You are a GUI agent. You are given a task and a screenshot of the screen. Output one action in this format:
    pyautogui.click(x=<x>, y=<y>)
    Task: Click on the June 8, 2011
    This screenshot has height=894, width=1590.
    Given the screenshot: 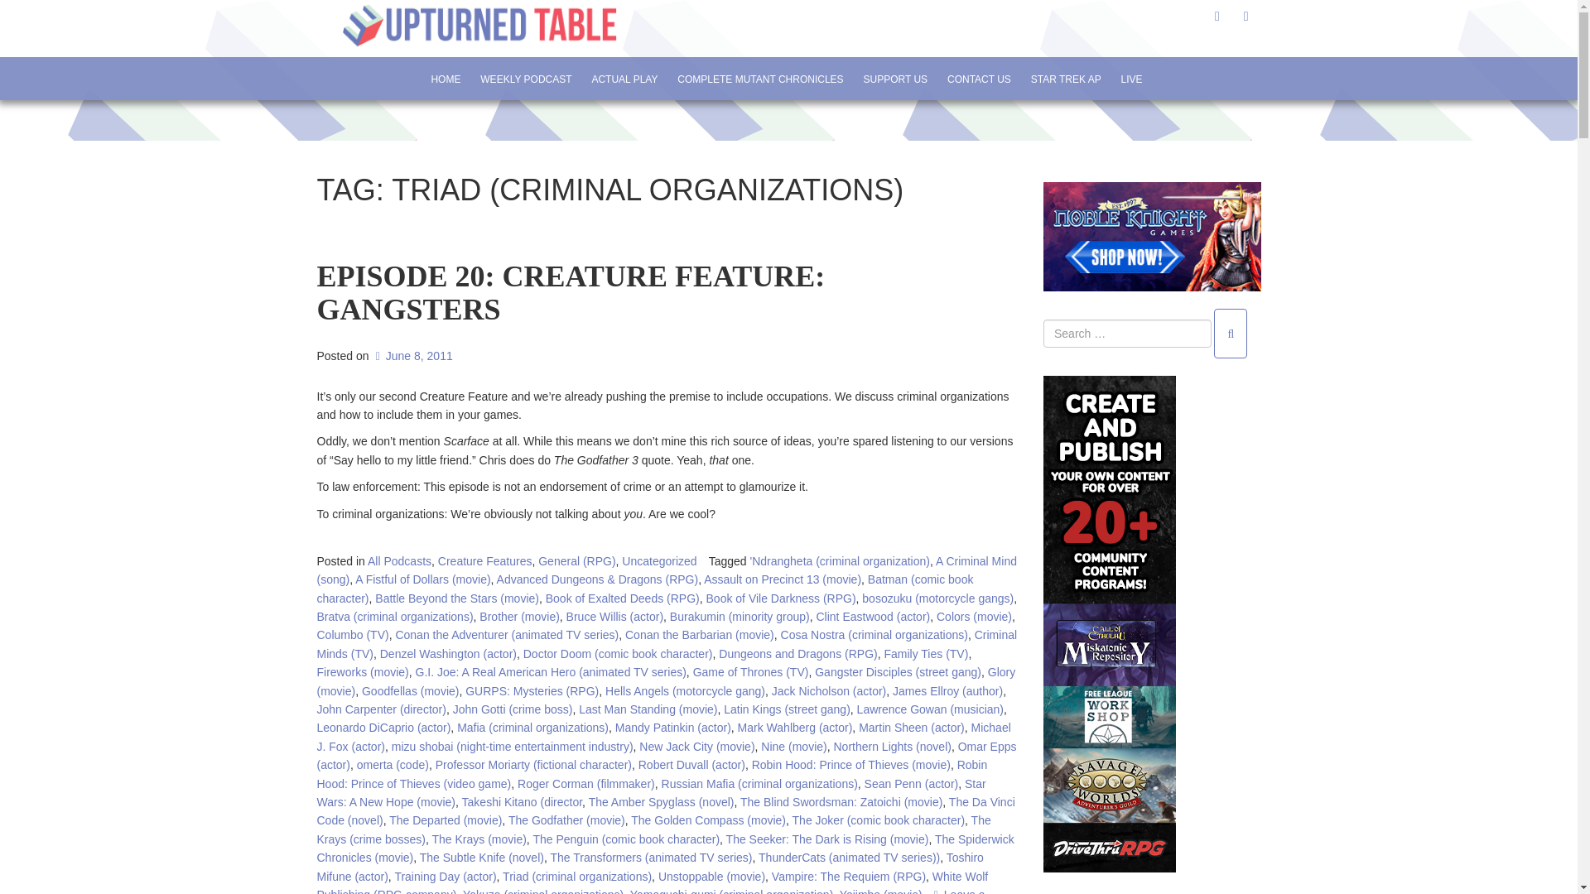 What is the action you would take?
    pyautogui.click(x=412, y=356)
    